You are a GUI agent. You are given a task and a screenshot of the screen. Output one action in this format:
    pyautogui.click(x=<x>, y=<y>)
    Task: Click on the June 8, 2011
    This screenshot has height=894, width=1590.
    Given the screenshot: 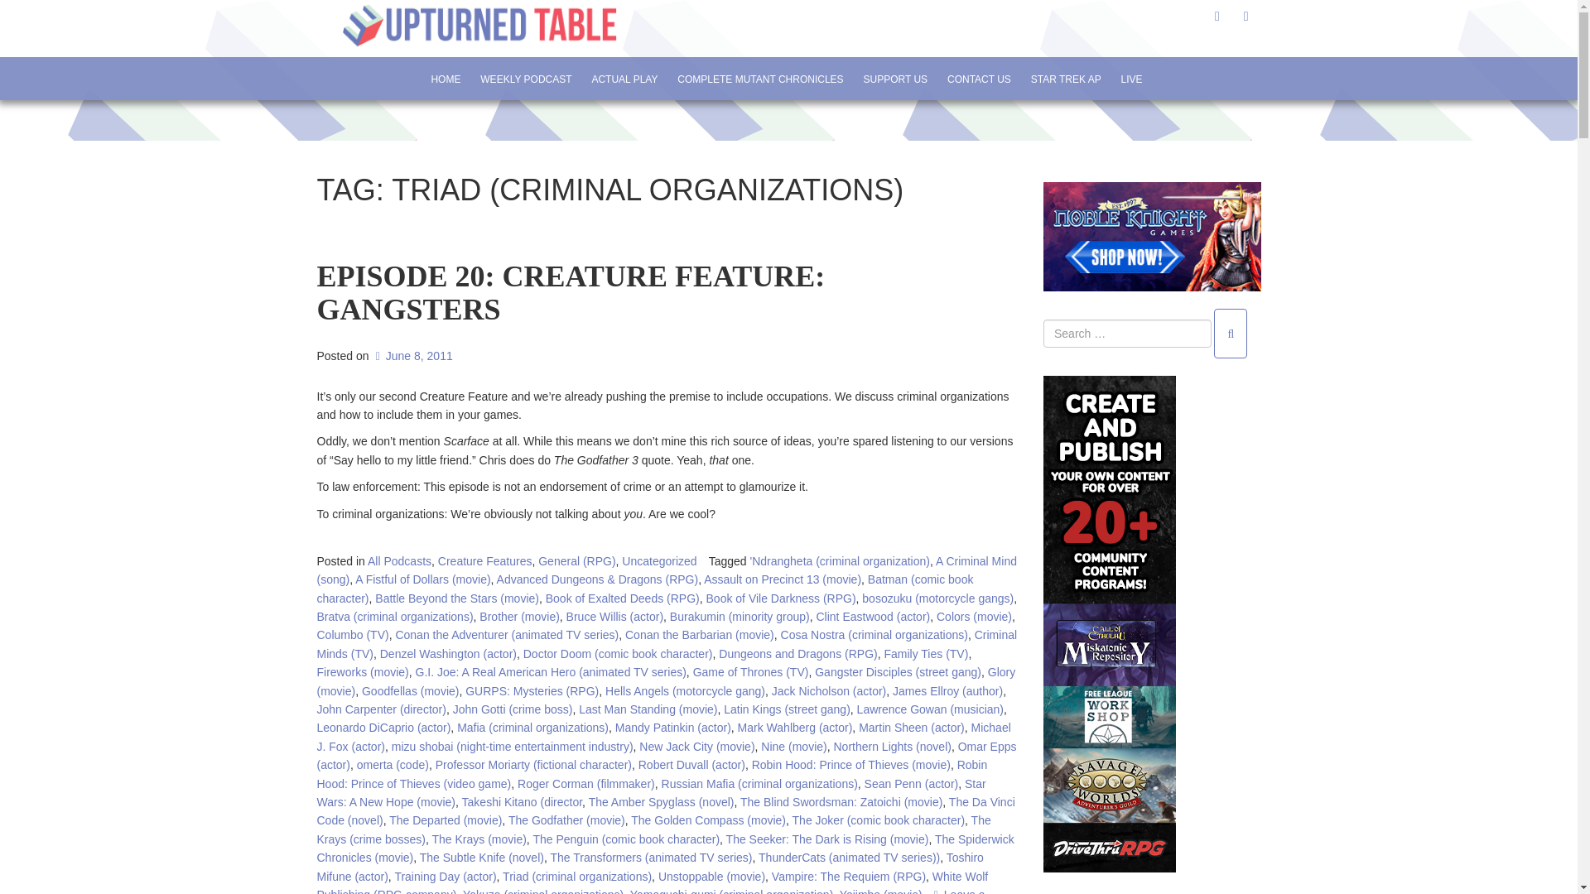 What is the action you would take?
    pyautogui.click(x=412, y=356)
    